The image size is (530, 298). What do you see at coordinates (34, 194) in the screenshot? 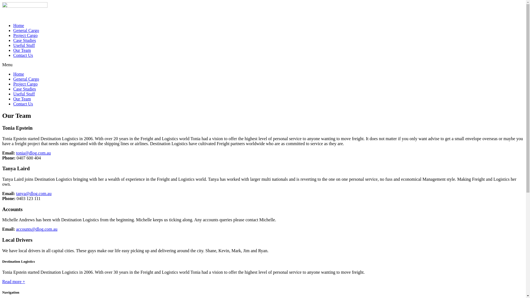
I see `tanya@dlog.com.au` at bounding box center [34, 194].